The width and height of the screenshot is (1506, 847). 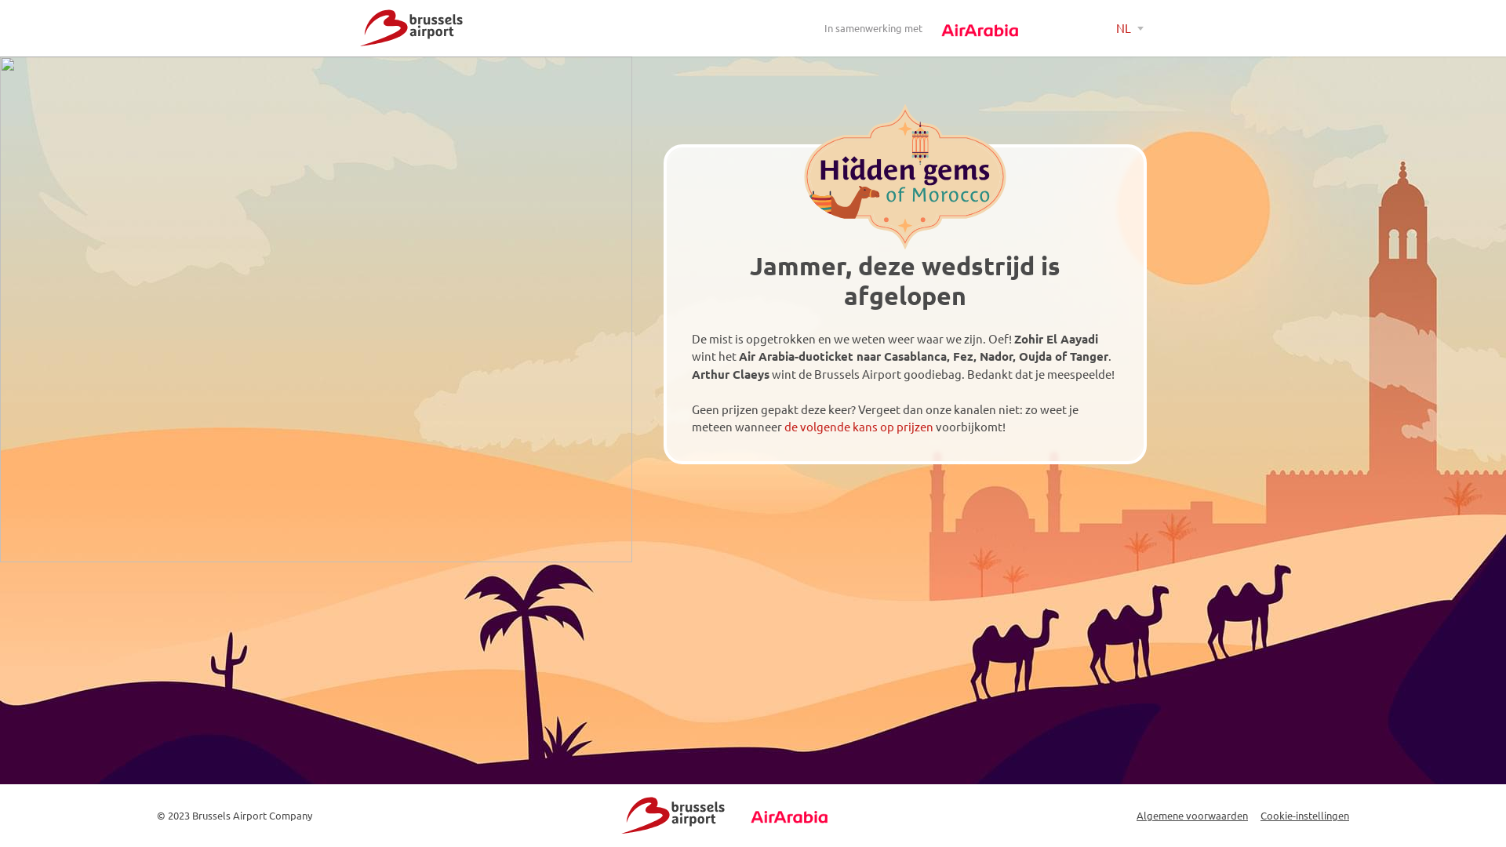 I want to click on Cookie-instellingen, so click(x=1305, y=816).